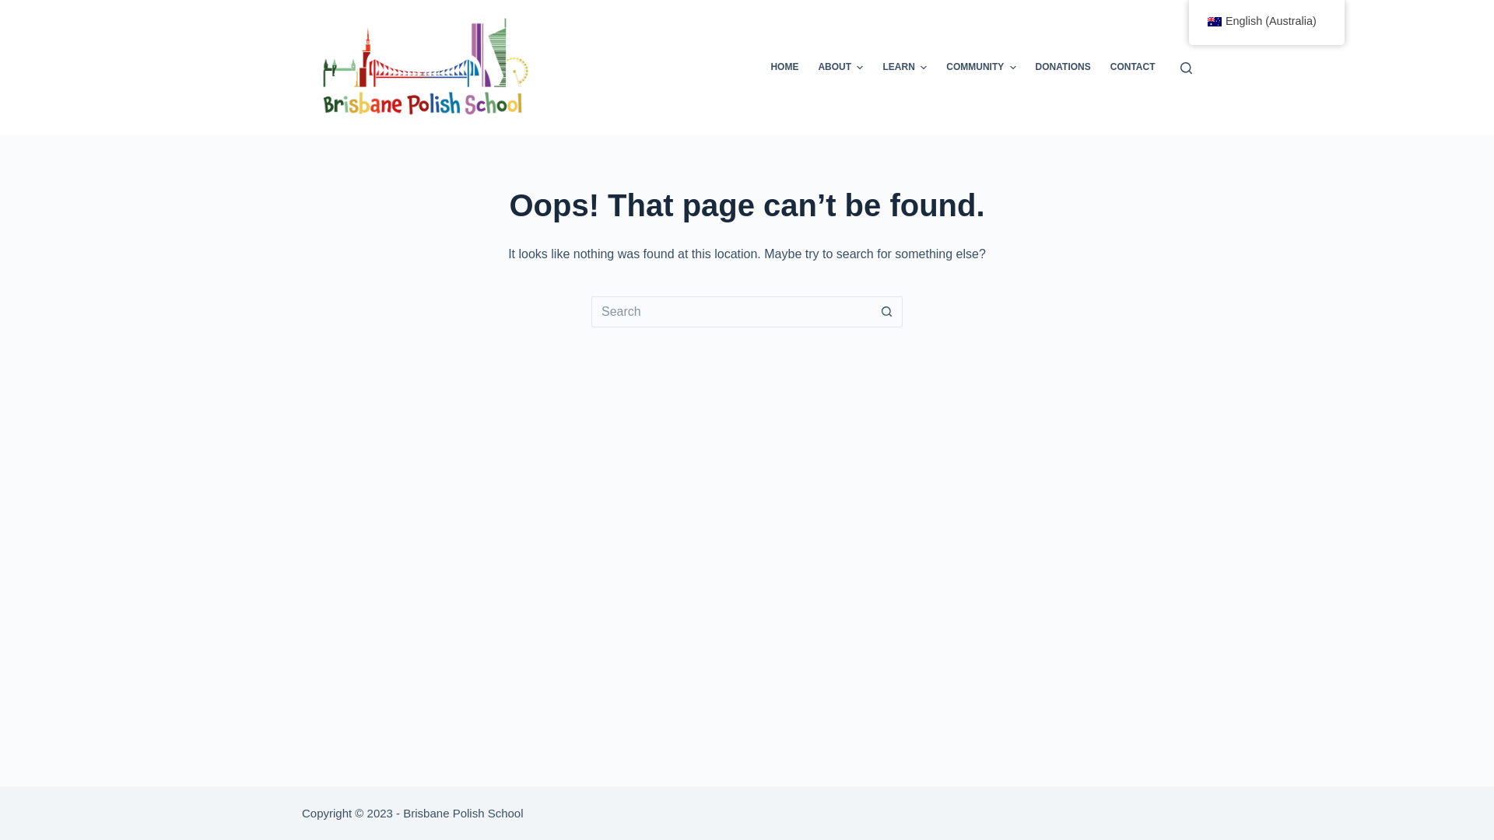 This screenshot has width=1494, height=840. Describe the element at coordinates (1133, 68) in the screenshot. I see `CONTACT` at that location.